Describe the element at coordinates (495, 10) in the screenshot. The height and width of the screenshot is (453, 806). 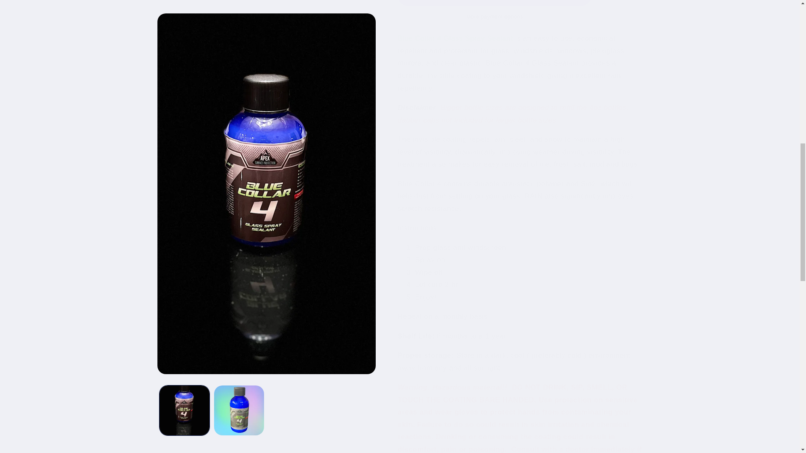
I see `More payment options` at that location.